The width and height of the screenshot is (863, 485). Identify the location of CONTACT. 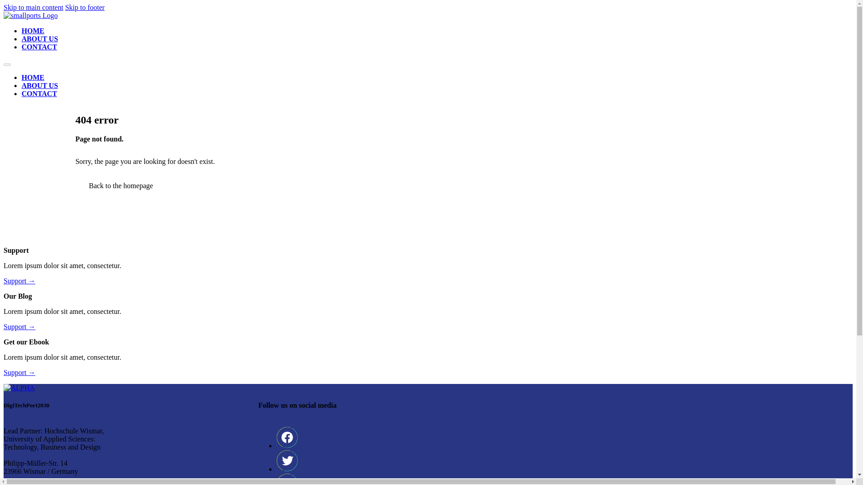
(39, 47).